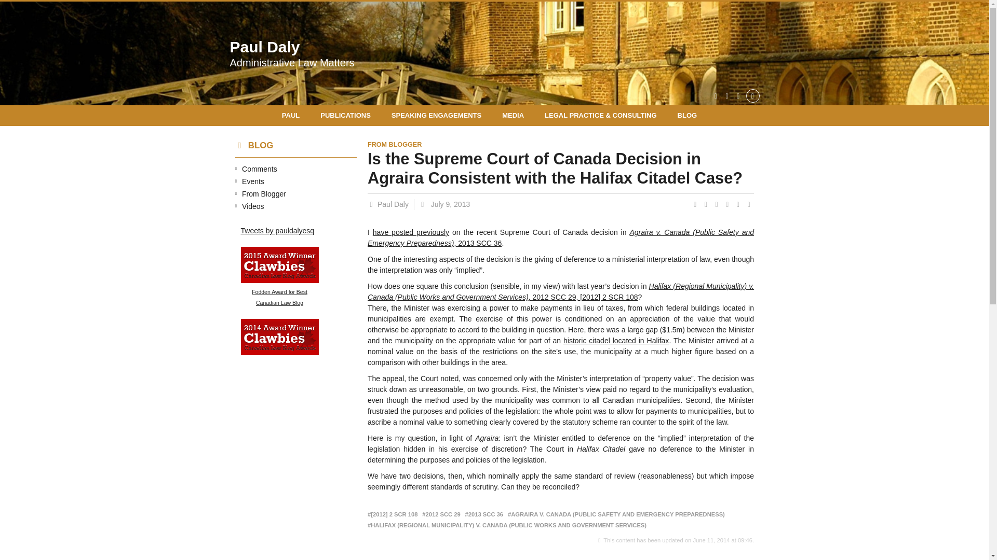 The height and width of the screenshot is (560, 997). Describe the element at coordinates (345, 116) in the screenshot. I see `PUBLICATIONS` at that location.